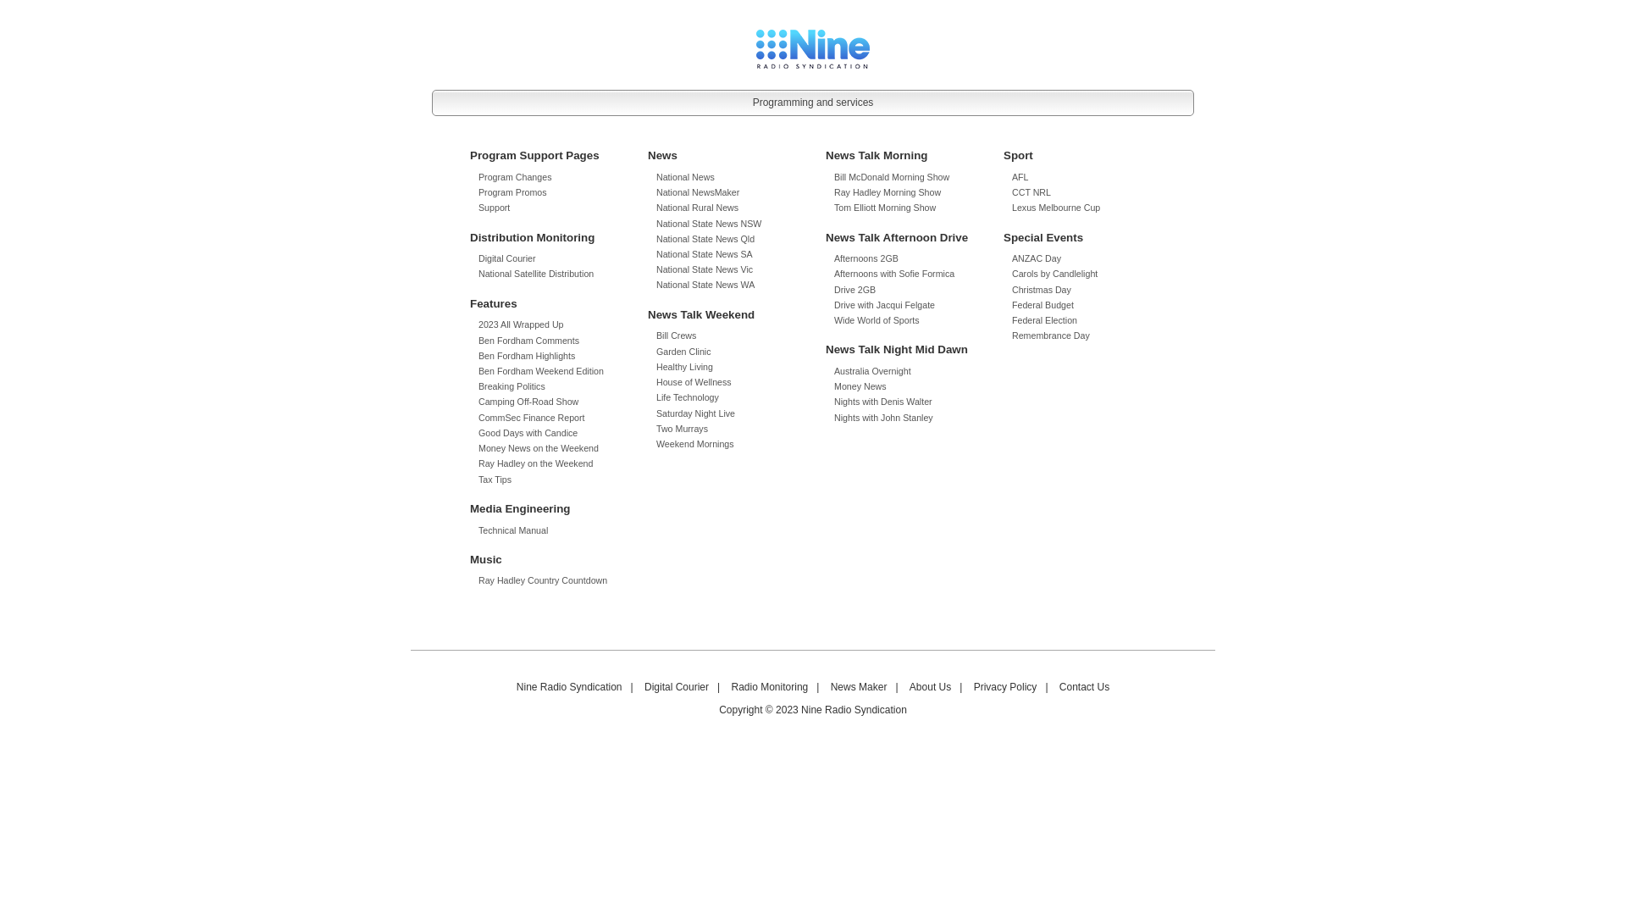 The width and height of the screenshot is (1626, 915). I want to click on AFL, so click(1020, 177).